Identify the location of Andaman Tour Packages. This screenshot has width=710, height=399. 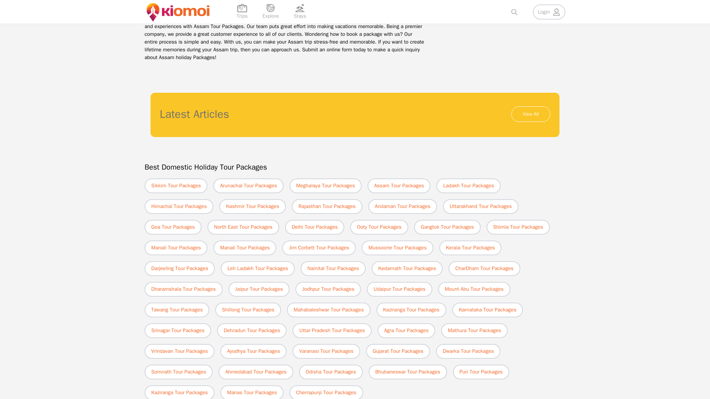
(403, 206).